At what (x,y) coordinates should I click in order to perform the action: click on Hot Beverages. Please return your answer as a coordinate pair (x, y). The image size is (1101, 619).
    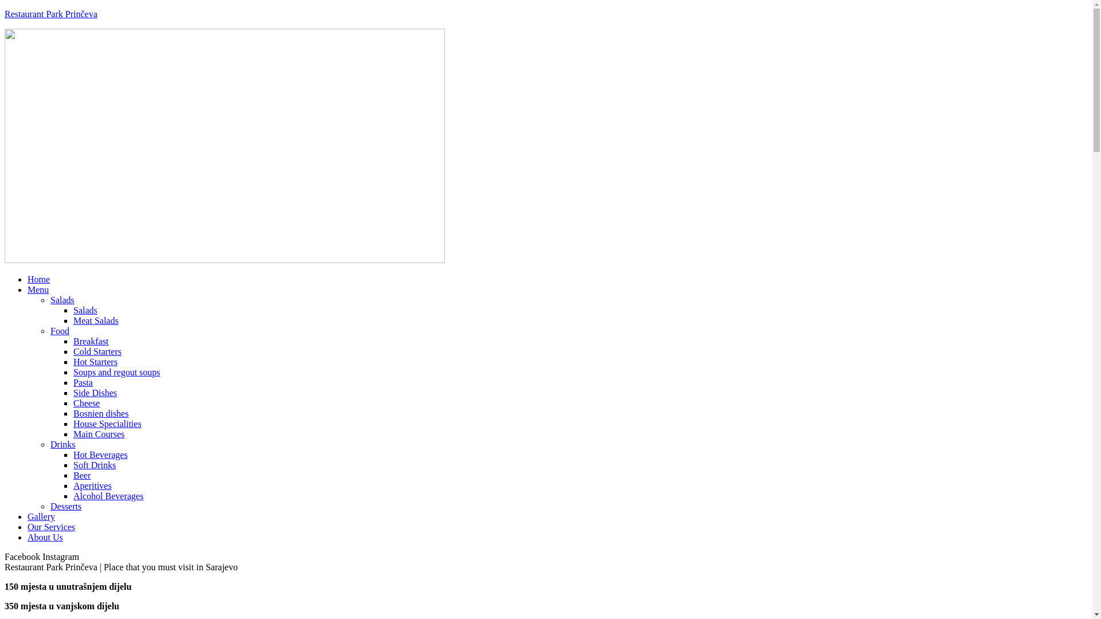
    Looking at the image, I should click on (101, 455).